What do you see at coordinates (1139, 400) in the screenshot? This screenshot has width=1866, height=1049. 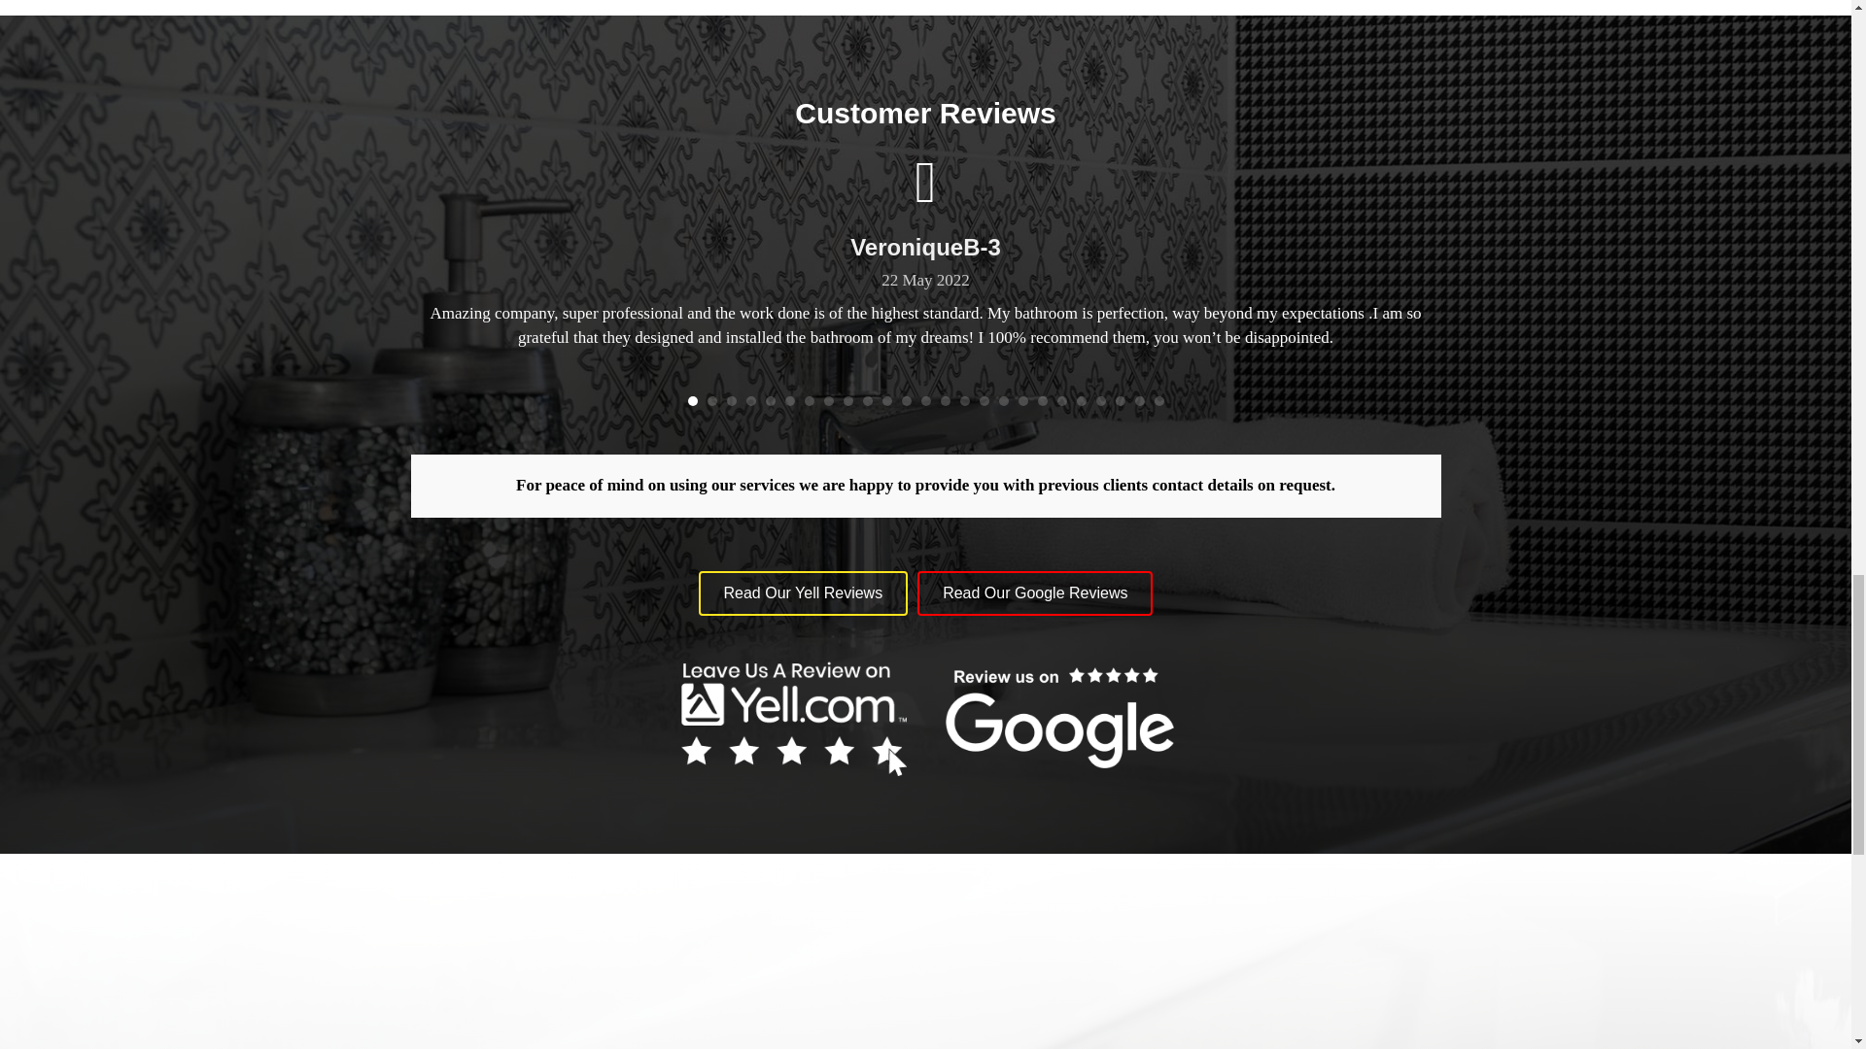 I see `24` at bounding box center [1139, 400].